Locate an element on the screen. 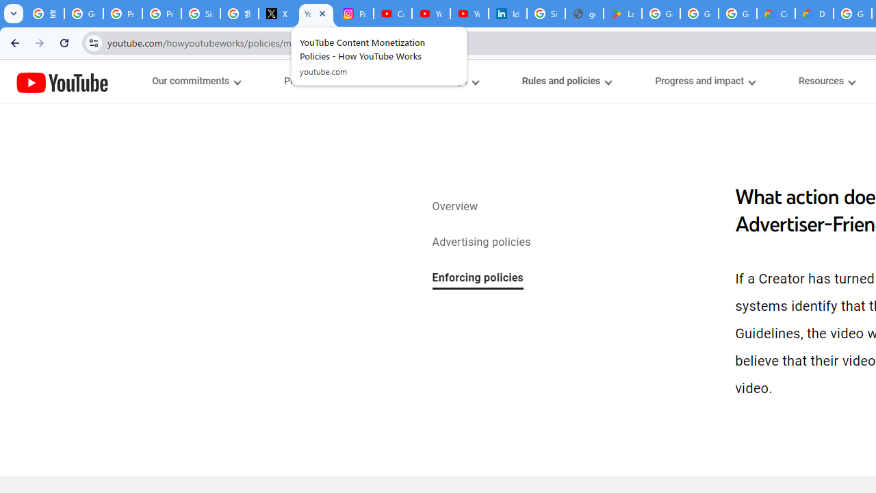  Overview is located at coordinates (454, 207).